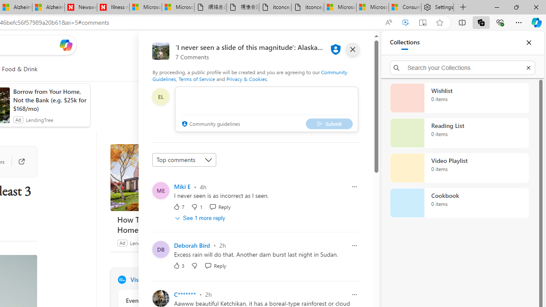 This screenshot has width=546, height=307. What do you see at coordinates (459, 133) in the screenshot?
I see `Reading List collection, 0 items` at bounding box center [459, 133].